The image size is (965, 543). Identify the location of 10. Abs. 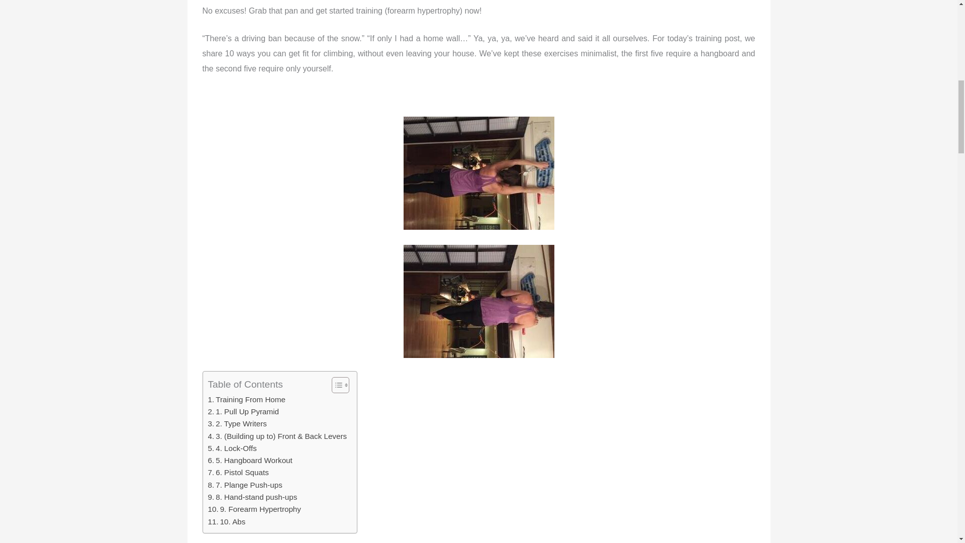
(227, 522).